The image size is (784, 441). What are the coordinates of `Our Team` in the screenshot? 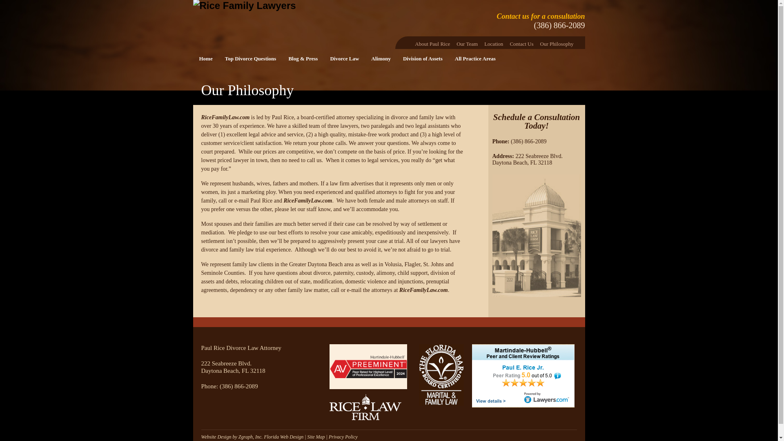 It's located at (467, 42).